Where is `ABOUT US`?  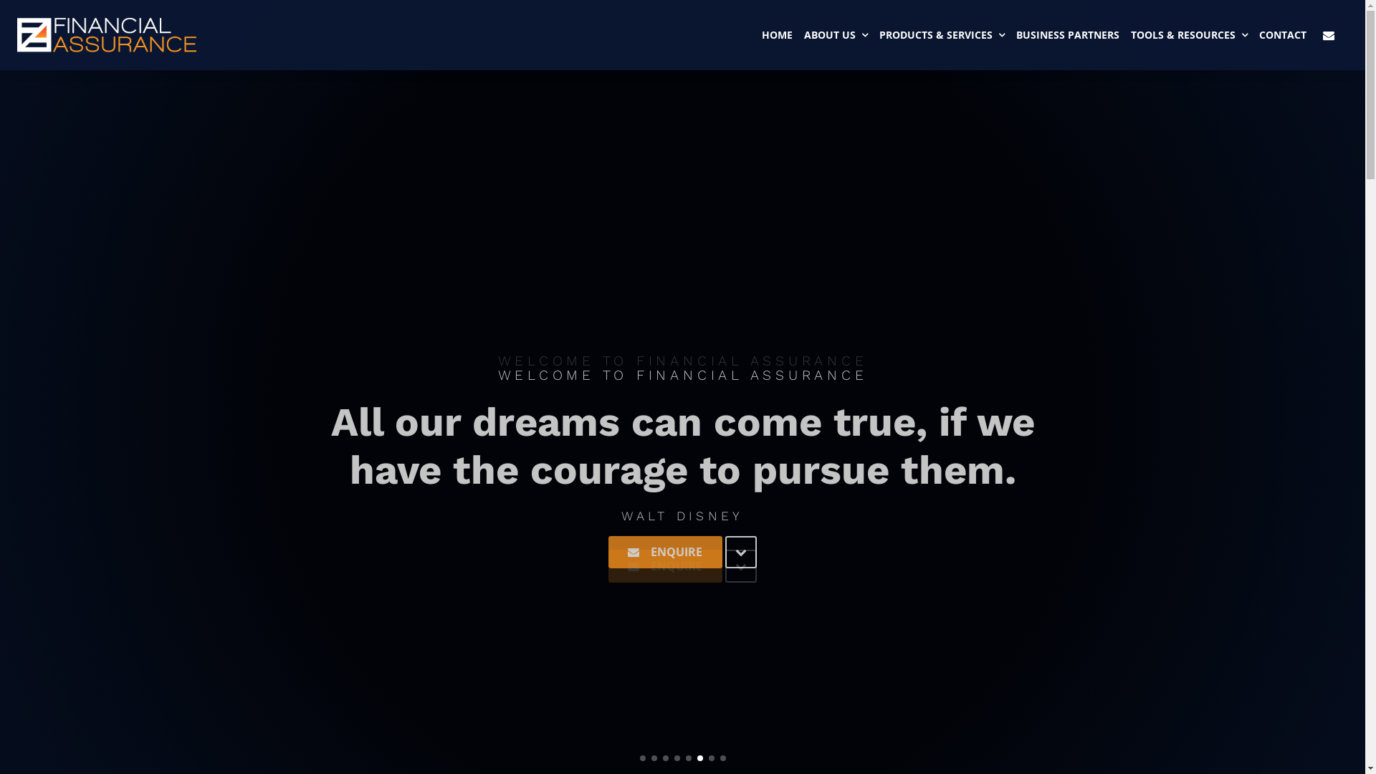 ABOUT US is located at coordinates (836, 35).